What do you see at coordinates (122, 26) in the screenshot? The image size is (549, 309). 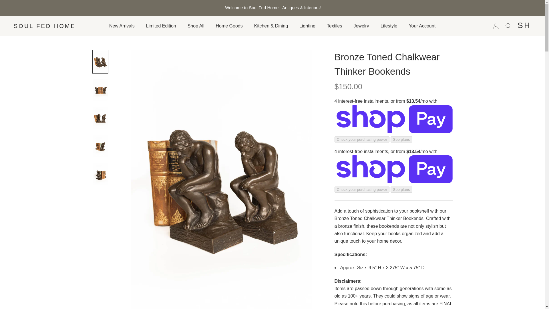 I see `New Arrivals` at bounding box center [122, 26].